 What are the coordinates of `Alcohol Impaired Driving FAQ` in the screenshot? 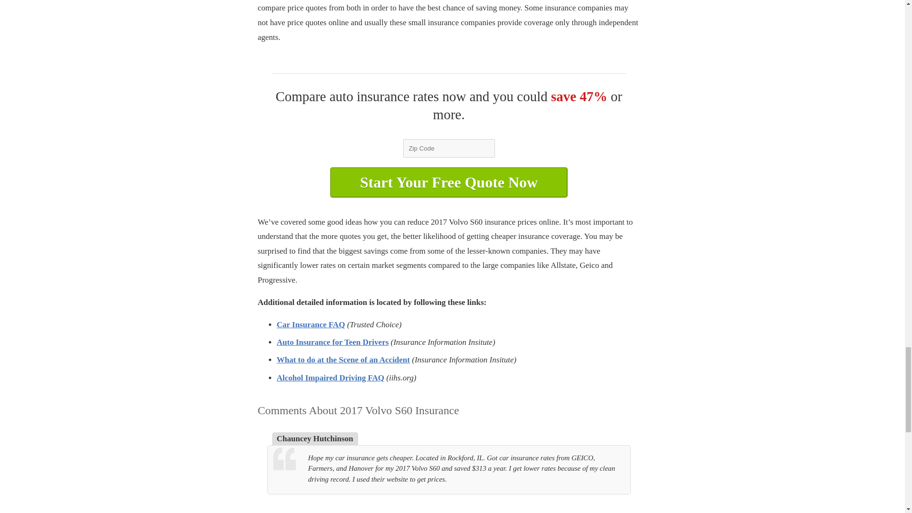 It's located at (330, 378).